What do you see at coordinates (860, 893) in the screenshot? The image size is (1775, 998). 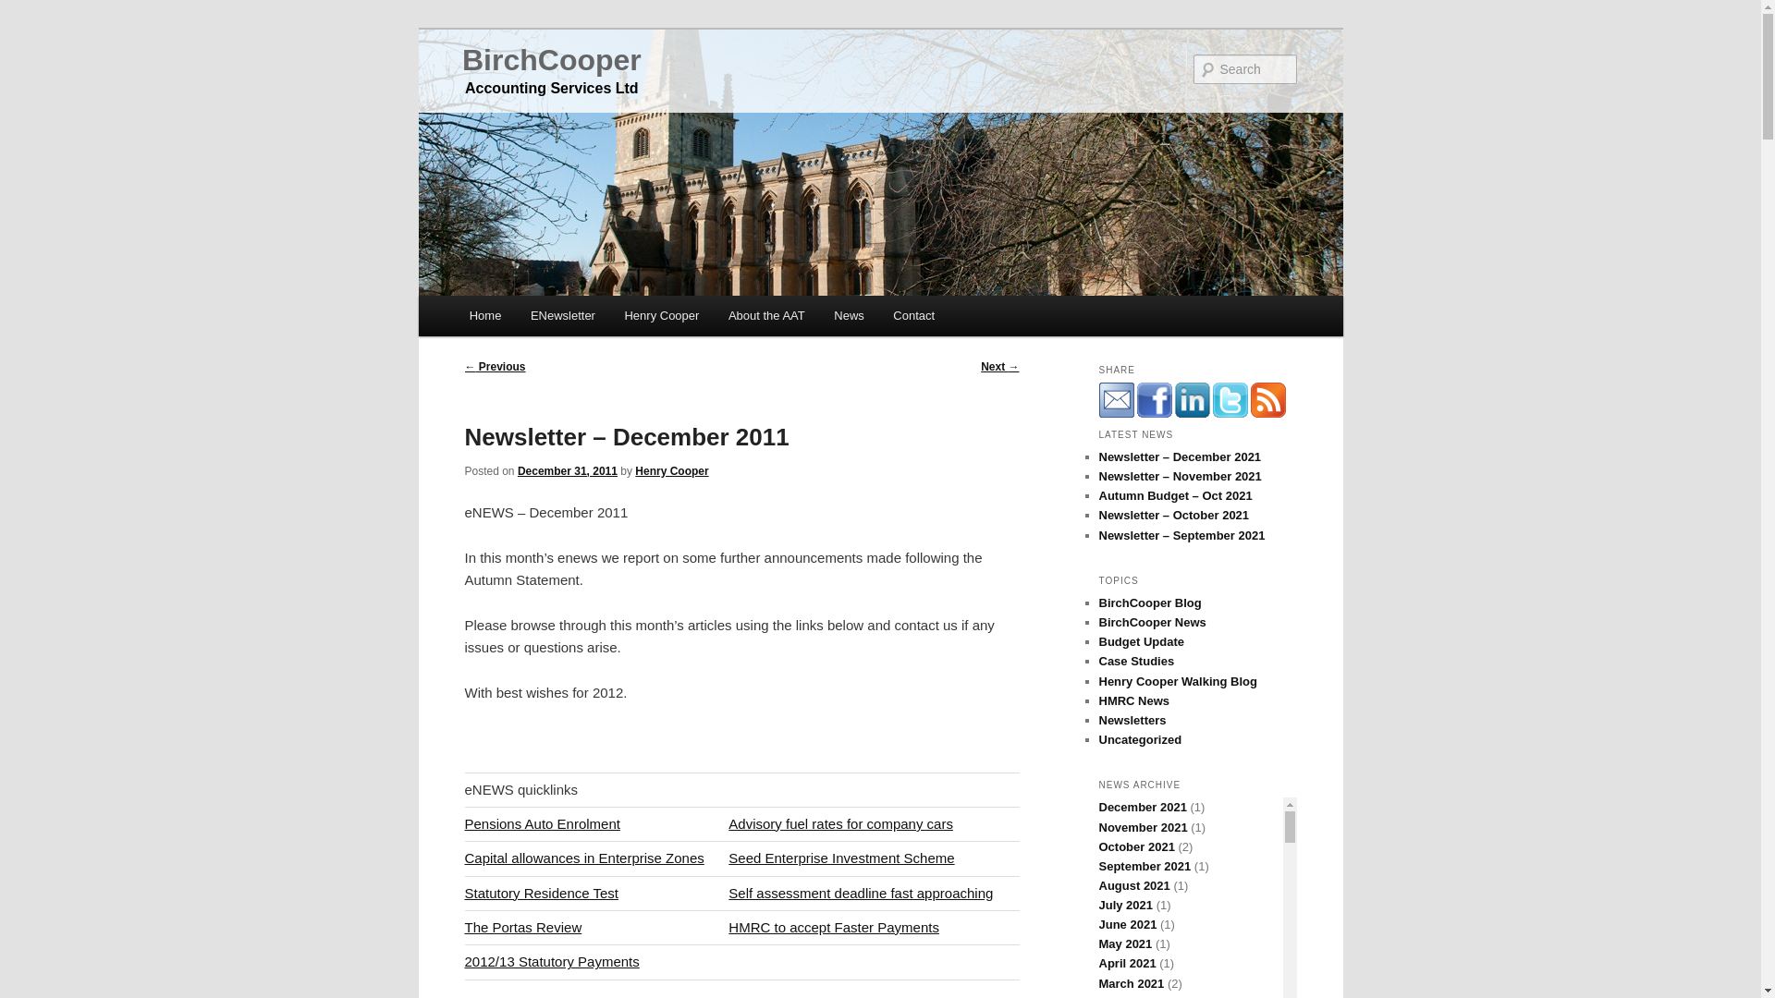 I see `Self assessment deadline fast approaching` at bounding box center [860, 893].